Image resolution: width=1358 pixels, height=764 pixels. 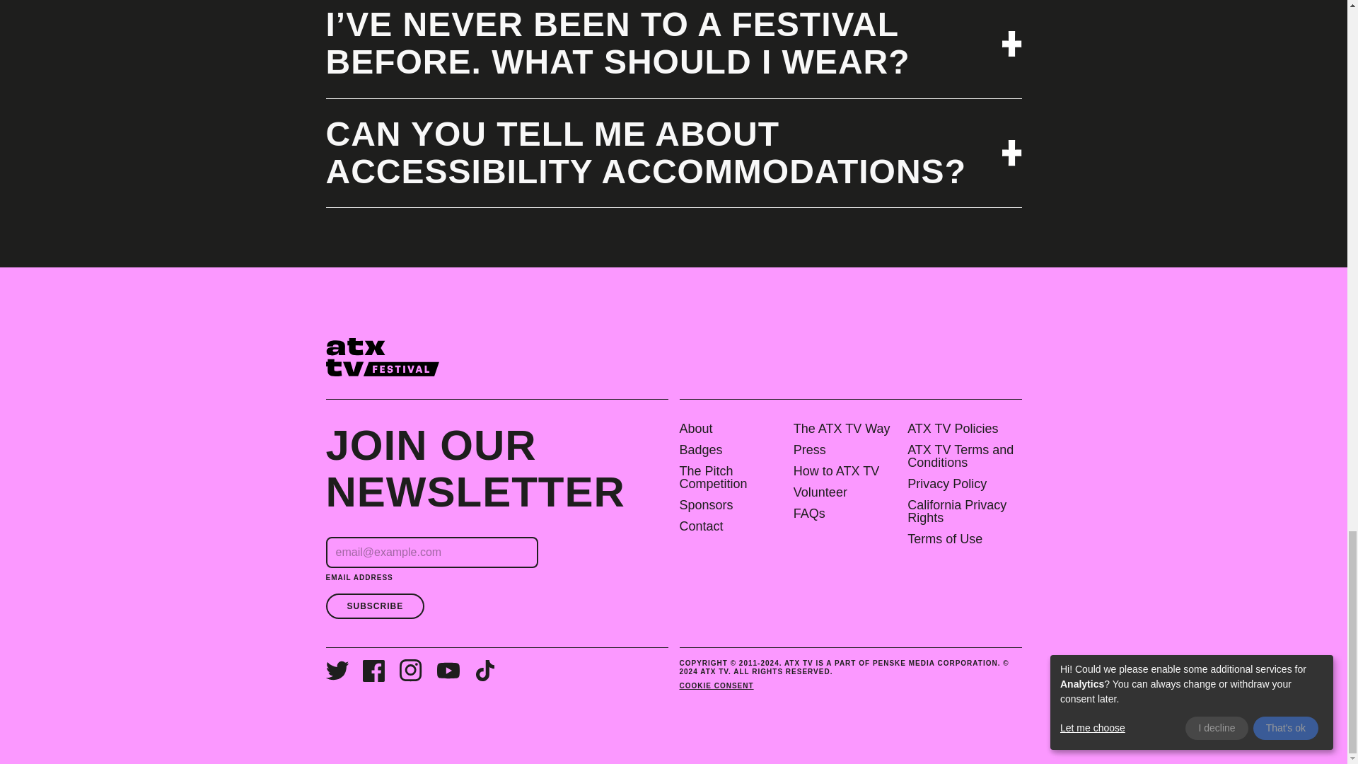 I want to click on Contact, so click(x=733, y=526).